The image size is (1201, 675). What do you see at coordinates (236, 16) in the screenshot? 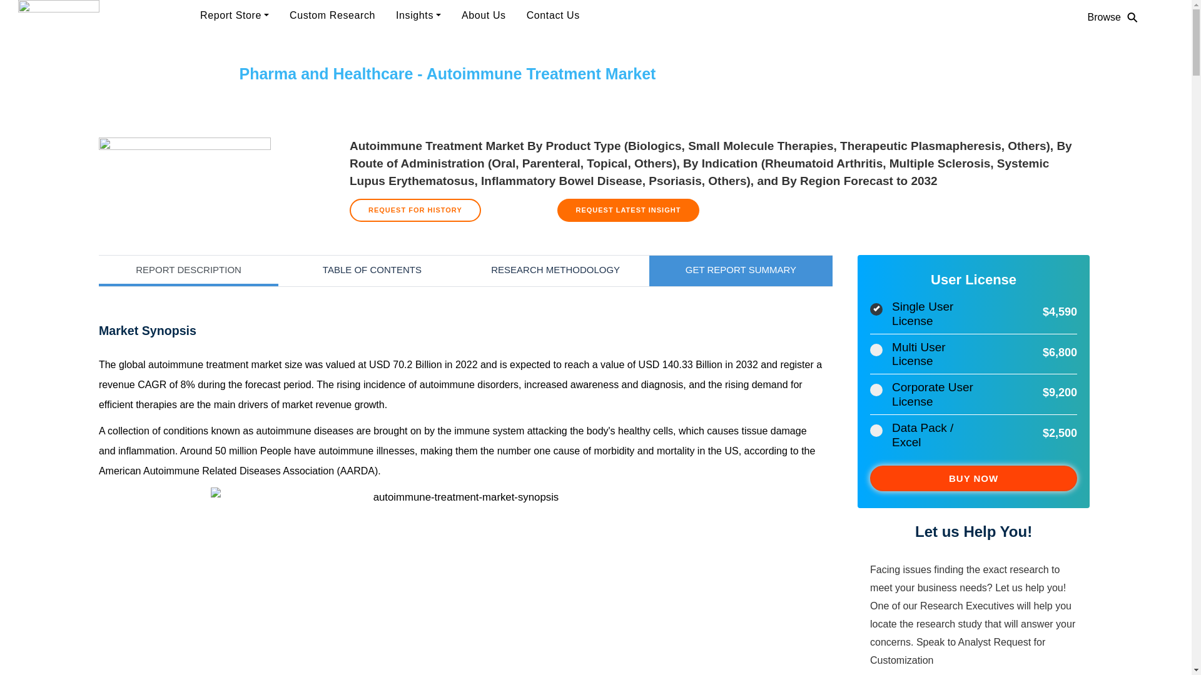
I see `Report Store` at bounding box center [236, 16].